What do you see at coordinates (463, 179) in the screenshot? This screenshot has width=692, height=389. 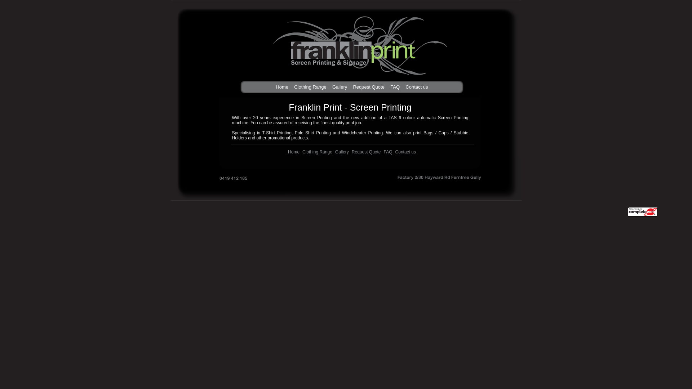 I see `Franklin Print` at bounding box center [463, 179].